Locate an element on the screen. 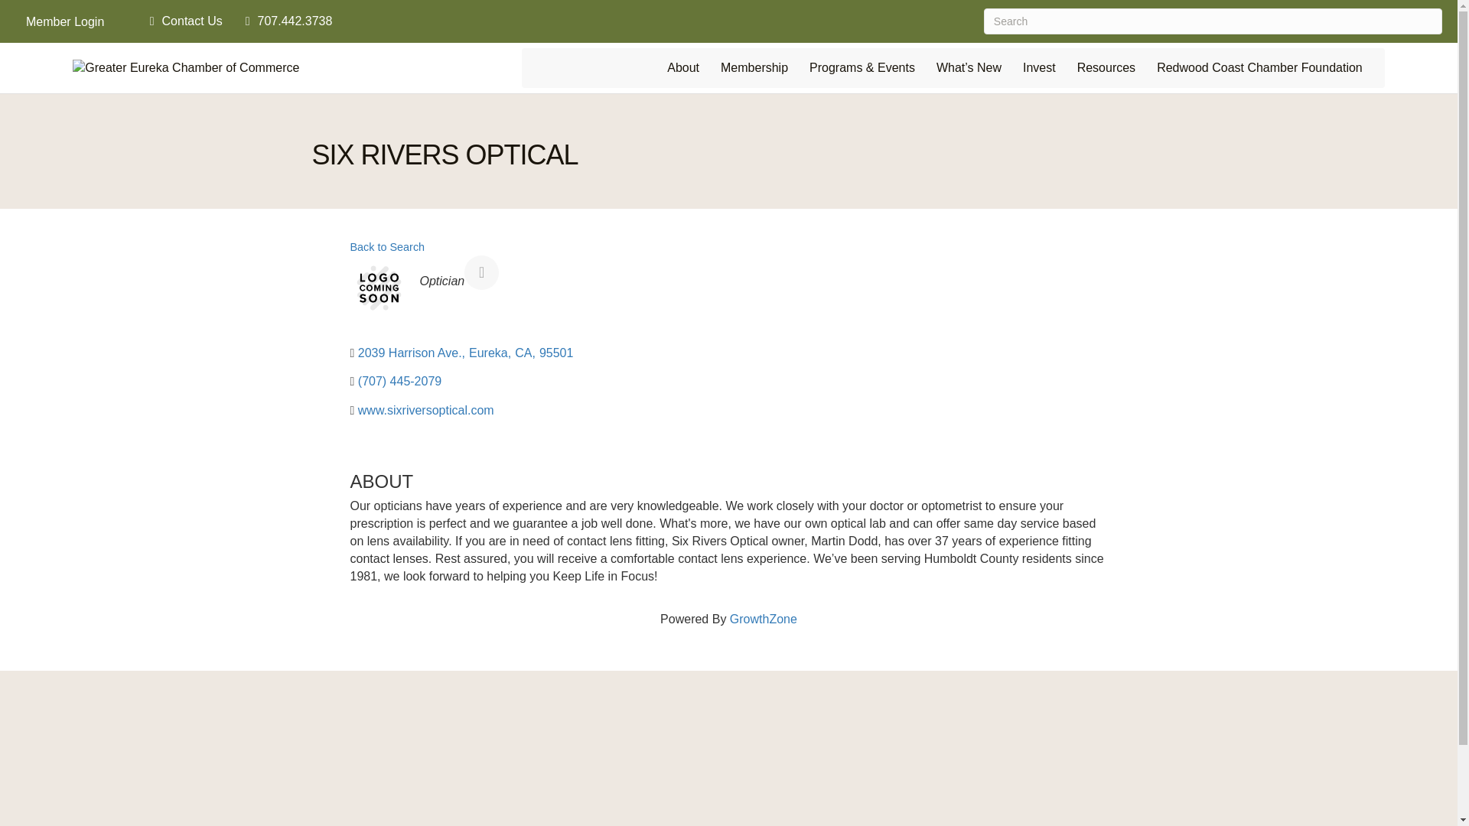  About is located at coordinates (682, 67).